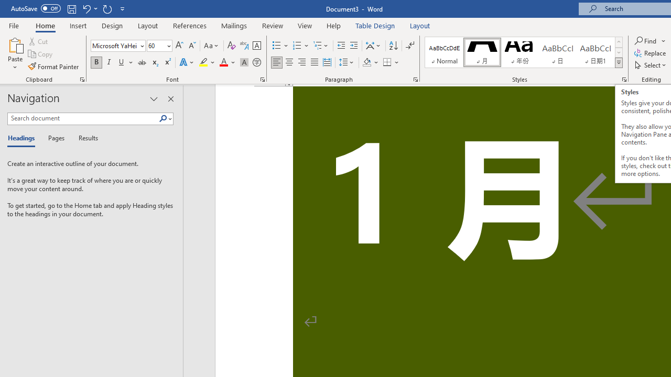 Image resolution: width=671 pixels, height=377 pixels. I want to click on Increase Indent, so click(354, 46).